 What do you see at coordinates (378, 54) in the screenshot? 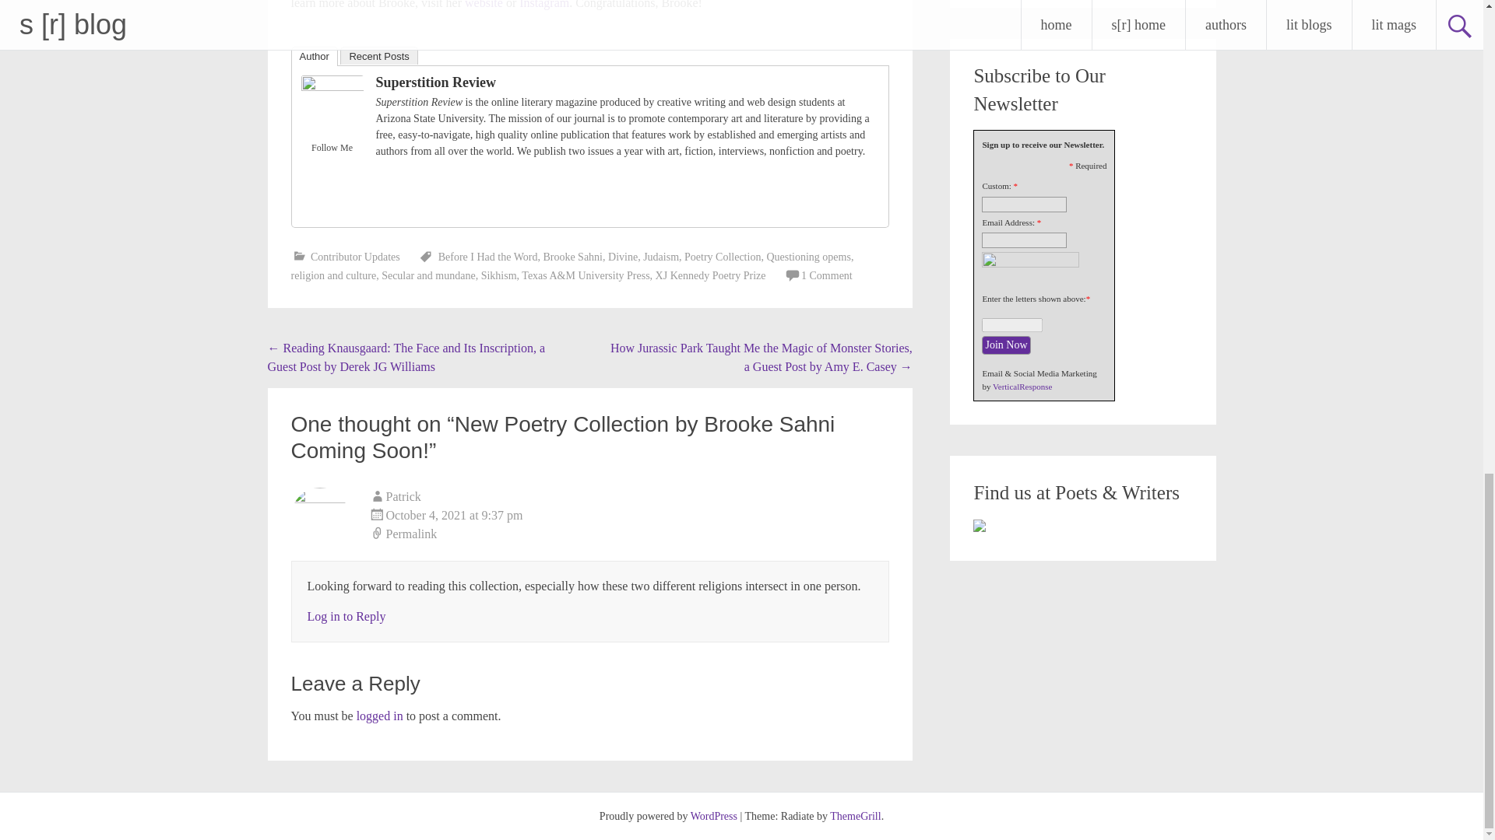
I see `Recent Posts` at bounding box center [378, 54].